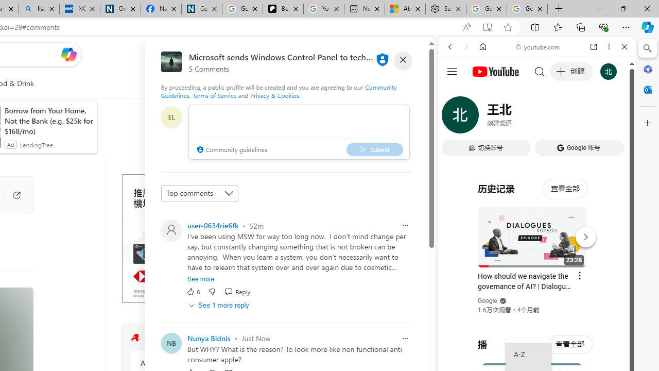 This screenshot has width=659, height=371. What do you see at coordinates (219, 305) in the screenshot?
I see `See 1 more reply` at bounding box center [219, 305].